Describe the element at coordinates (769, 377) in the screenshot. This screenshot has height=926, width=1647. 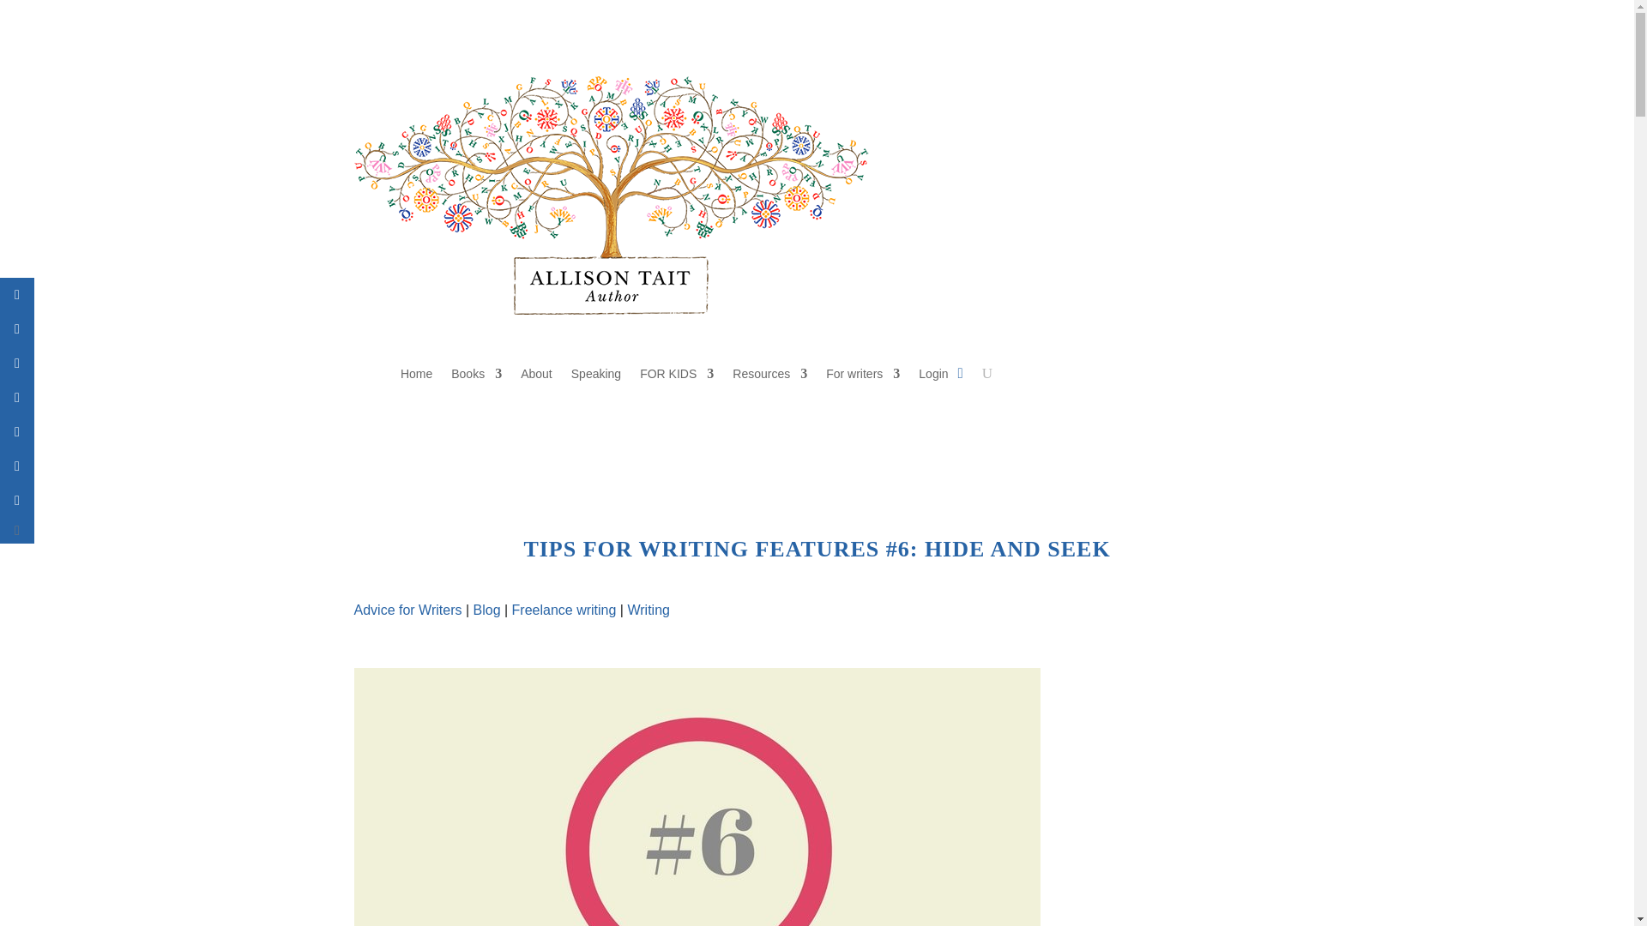
I see `Resources` at that location.